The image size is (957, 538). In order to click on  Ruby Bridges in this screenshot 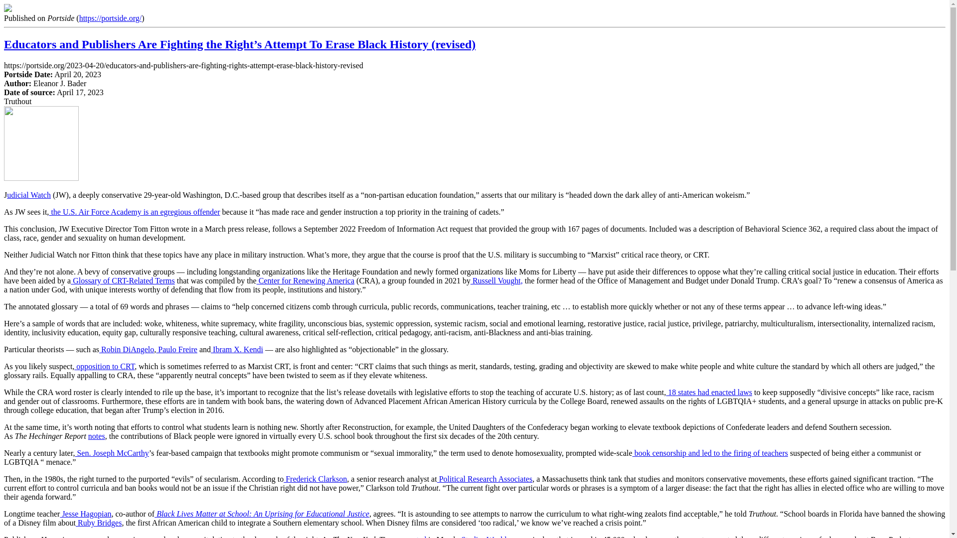, I will do `click(98, 523)`.